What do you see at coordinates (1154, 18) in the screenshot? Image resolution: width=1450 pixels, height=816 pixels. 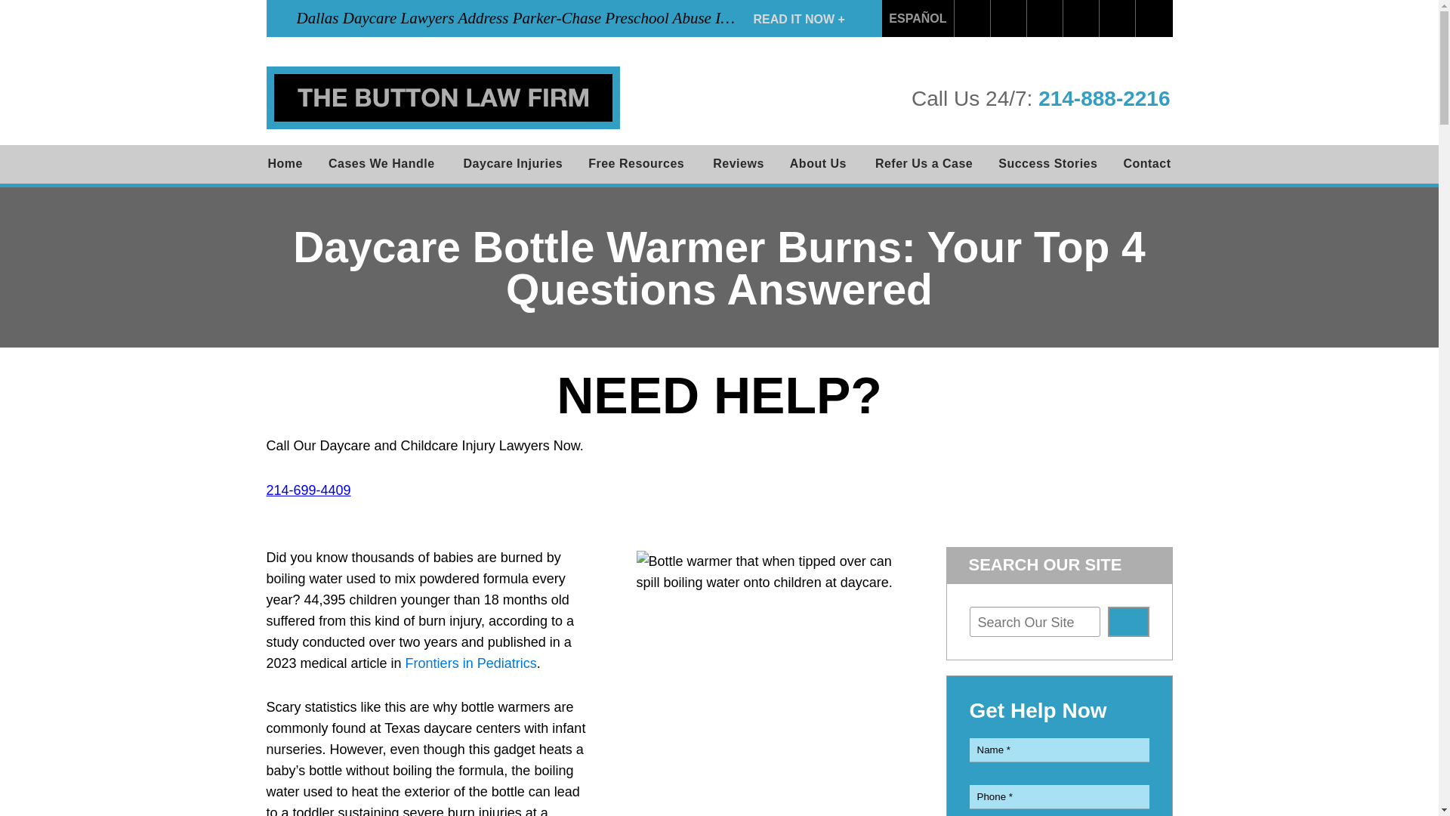 I see `Search` at bounding box center [1154, 18].